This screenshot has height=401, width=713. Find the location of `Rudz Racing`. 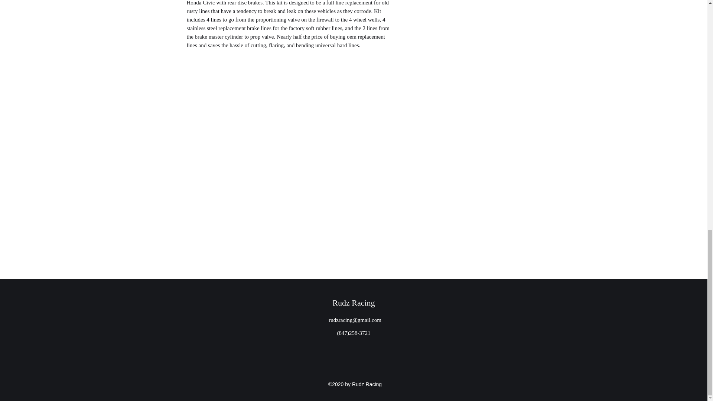

Rudz Racing is located at coordinates (354, 303).